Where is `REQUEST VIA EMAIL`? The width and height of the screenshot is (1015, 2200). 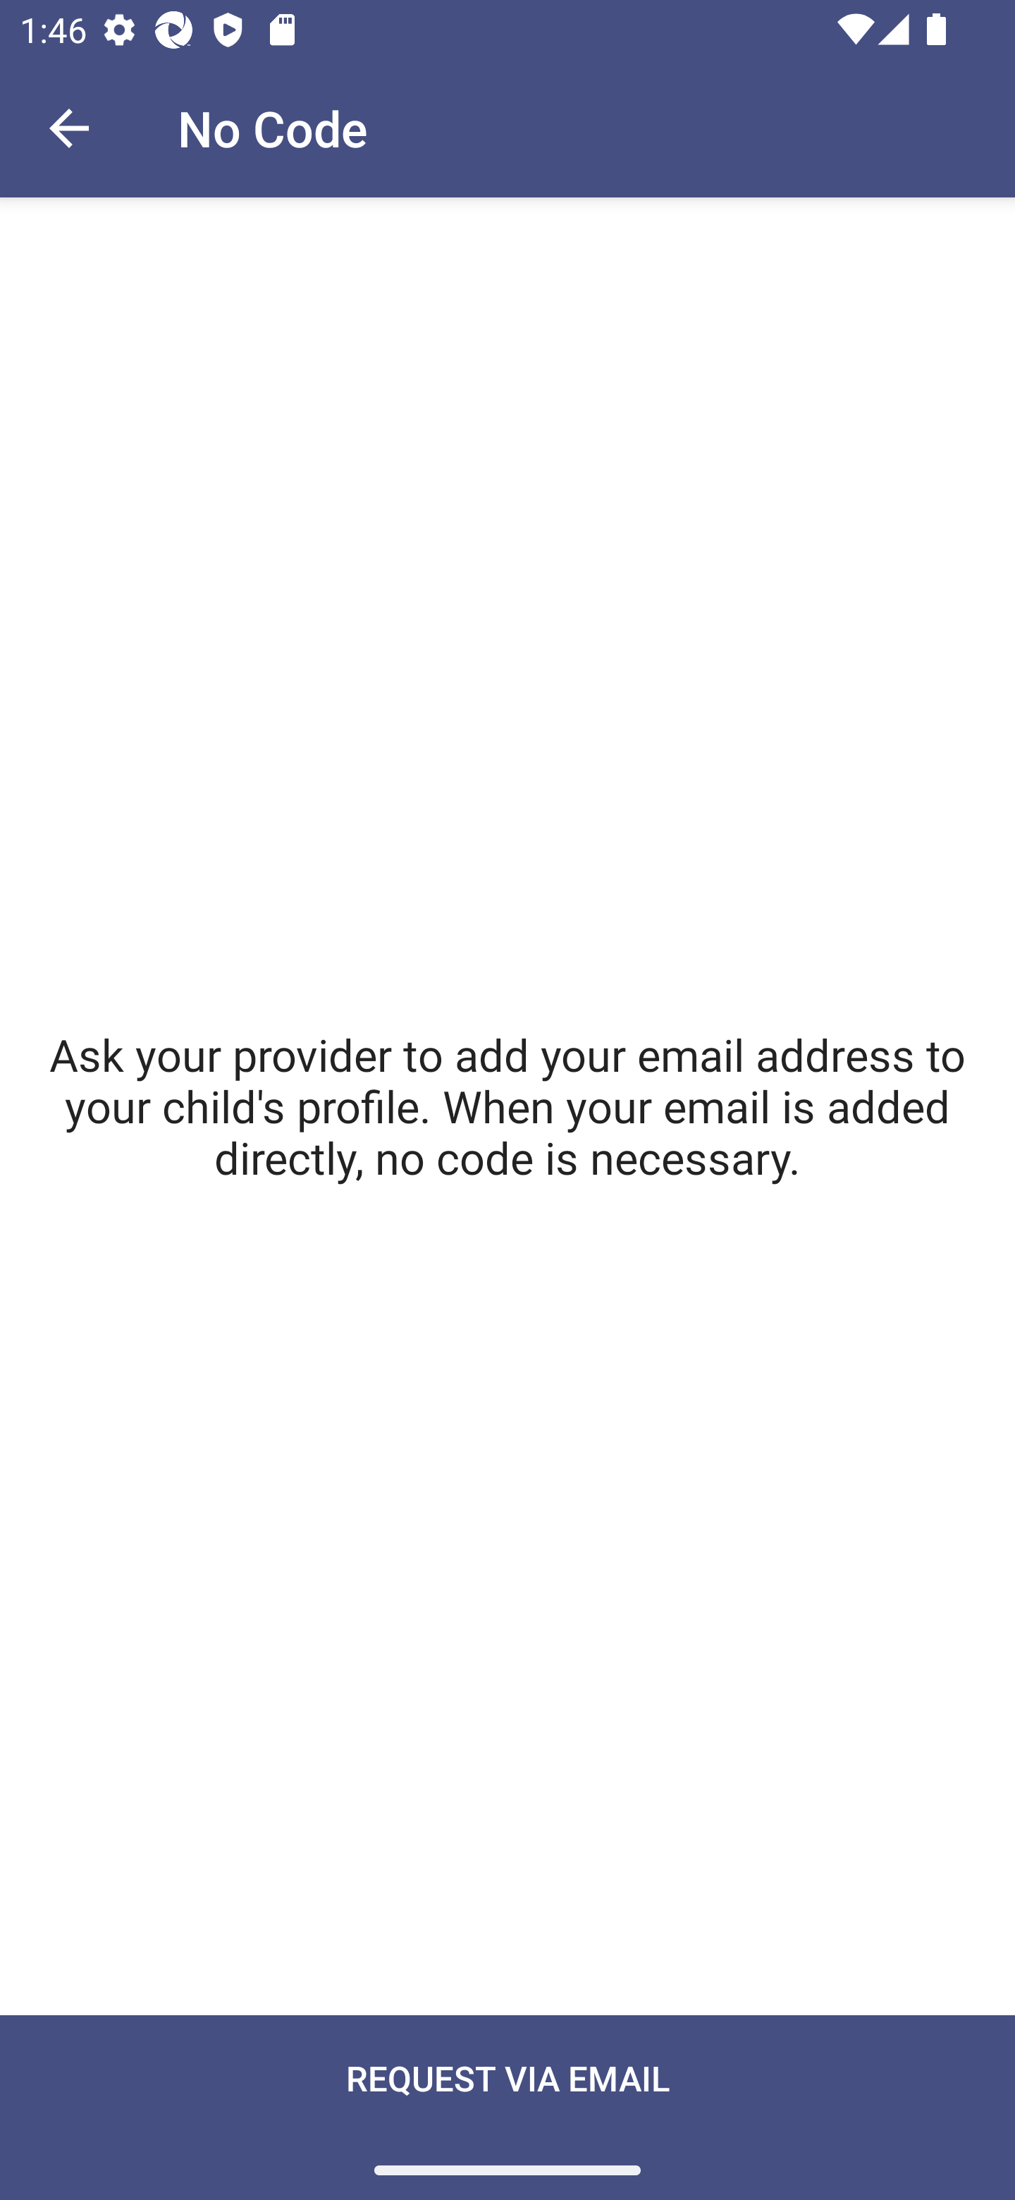
REQUEST VIA EMAIL is located at coordinates (508, 2107).